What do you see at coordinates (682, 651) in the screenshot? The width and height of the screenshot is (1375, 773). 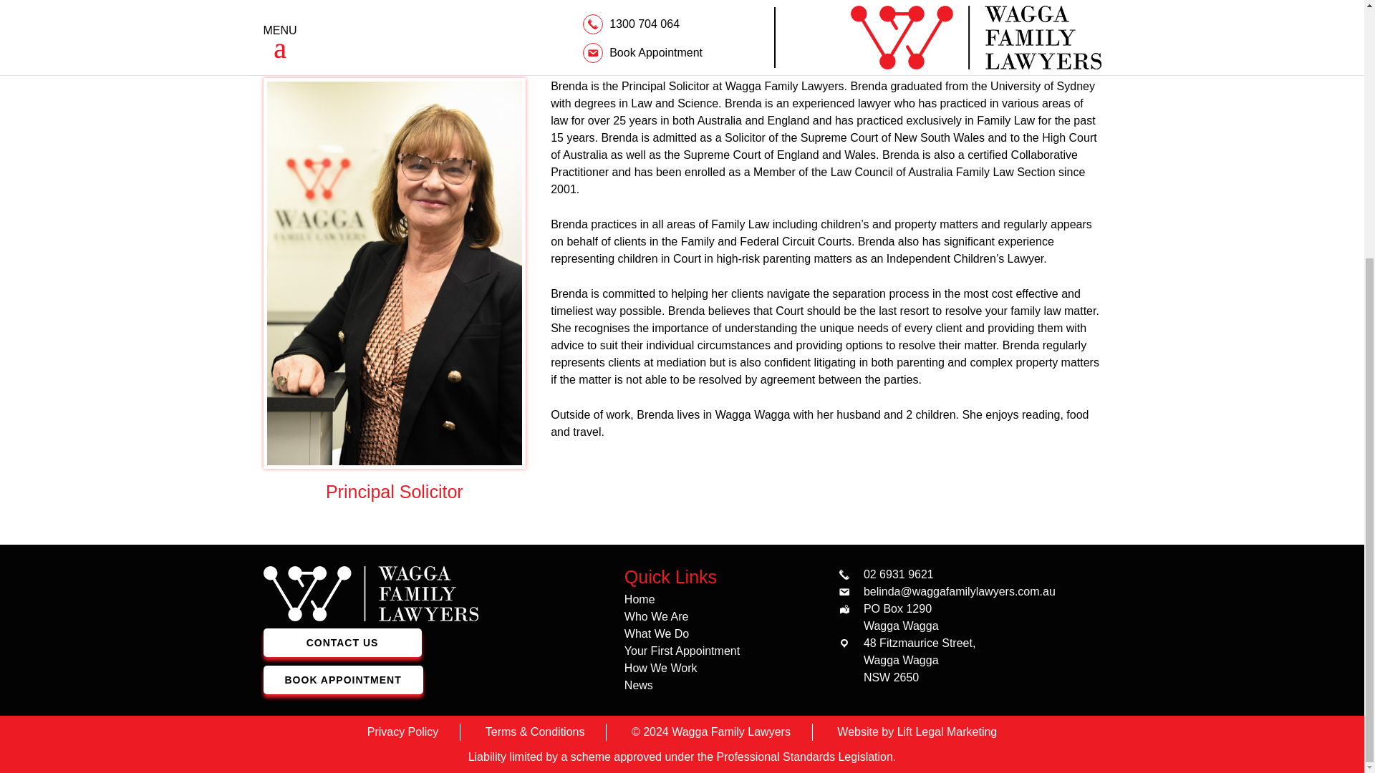 I see `Your First Appointment` at bounding box center [682, 651].